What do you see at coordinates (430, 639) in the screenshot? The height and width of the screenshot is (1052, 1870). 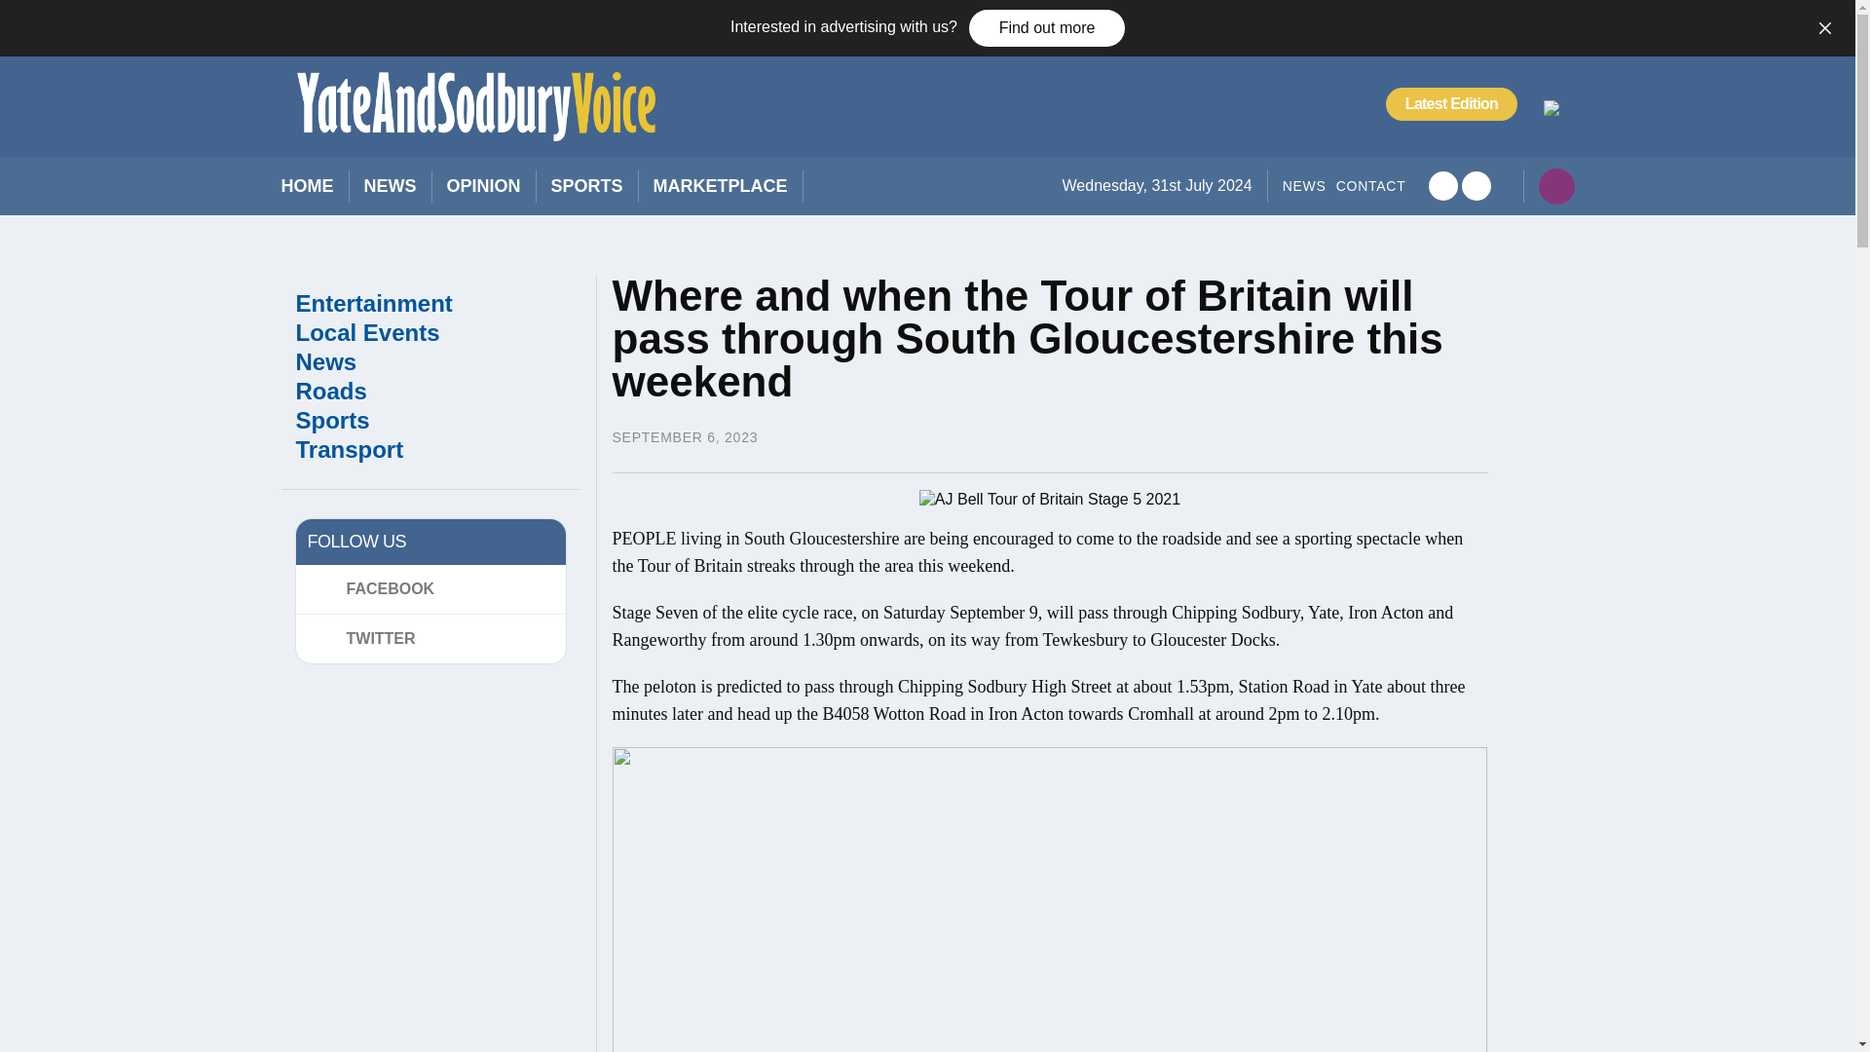 I see `TWITTER` at bounding box center [430, 639].